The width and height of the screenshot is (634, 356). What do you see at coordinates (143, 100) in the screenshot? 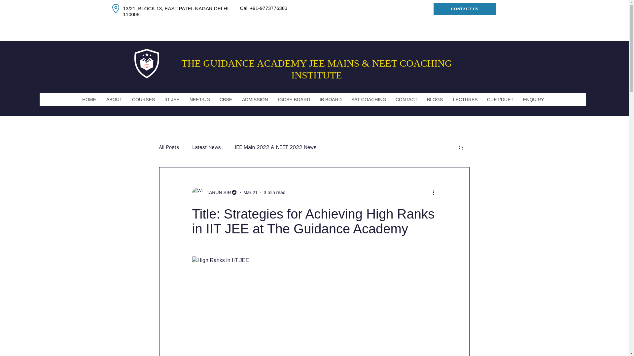
I see `COURSES` at bounding box center [143, 100].